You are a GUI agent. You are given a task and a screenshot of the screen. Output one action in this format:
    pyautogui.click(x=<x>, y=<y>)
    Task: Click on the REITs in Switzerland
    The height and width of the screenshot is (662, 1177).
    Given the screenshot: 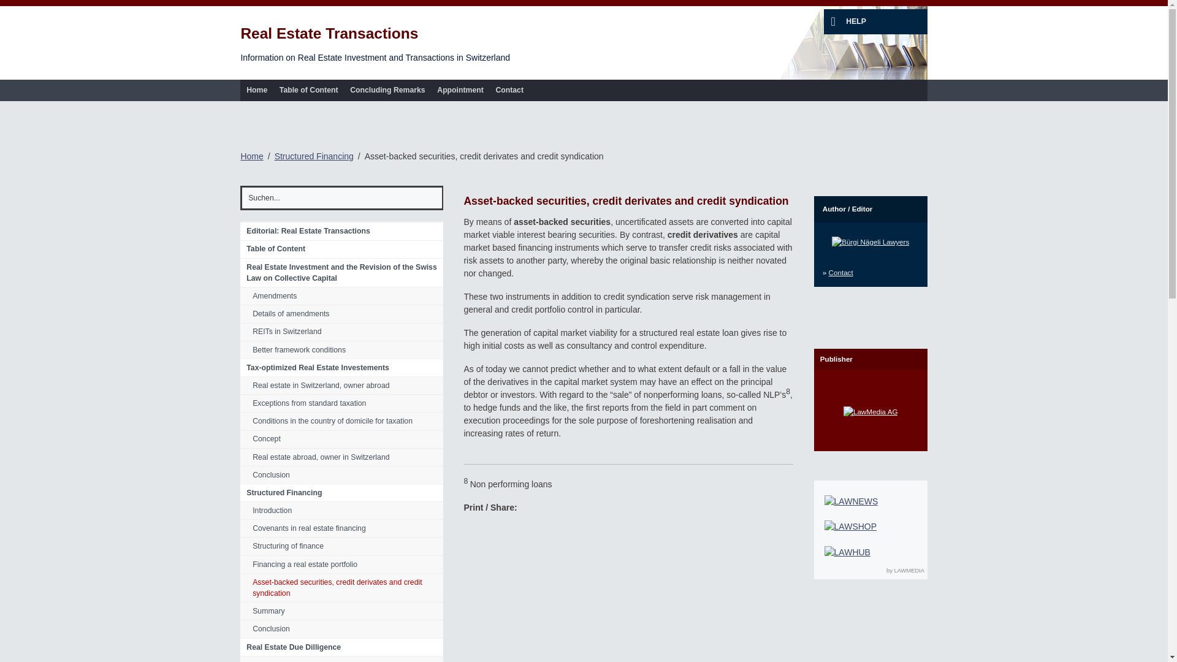 What is the action you would take?
    pyautogui.click(x=341, y=332)
    